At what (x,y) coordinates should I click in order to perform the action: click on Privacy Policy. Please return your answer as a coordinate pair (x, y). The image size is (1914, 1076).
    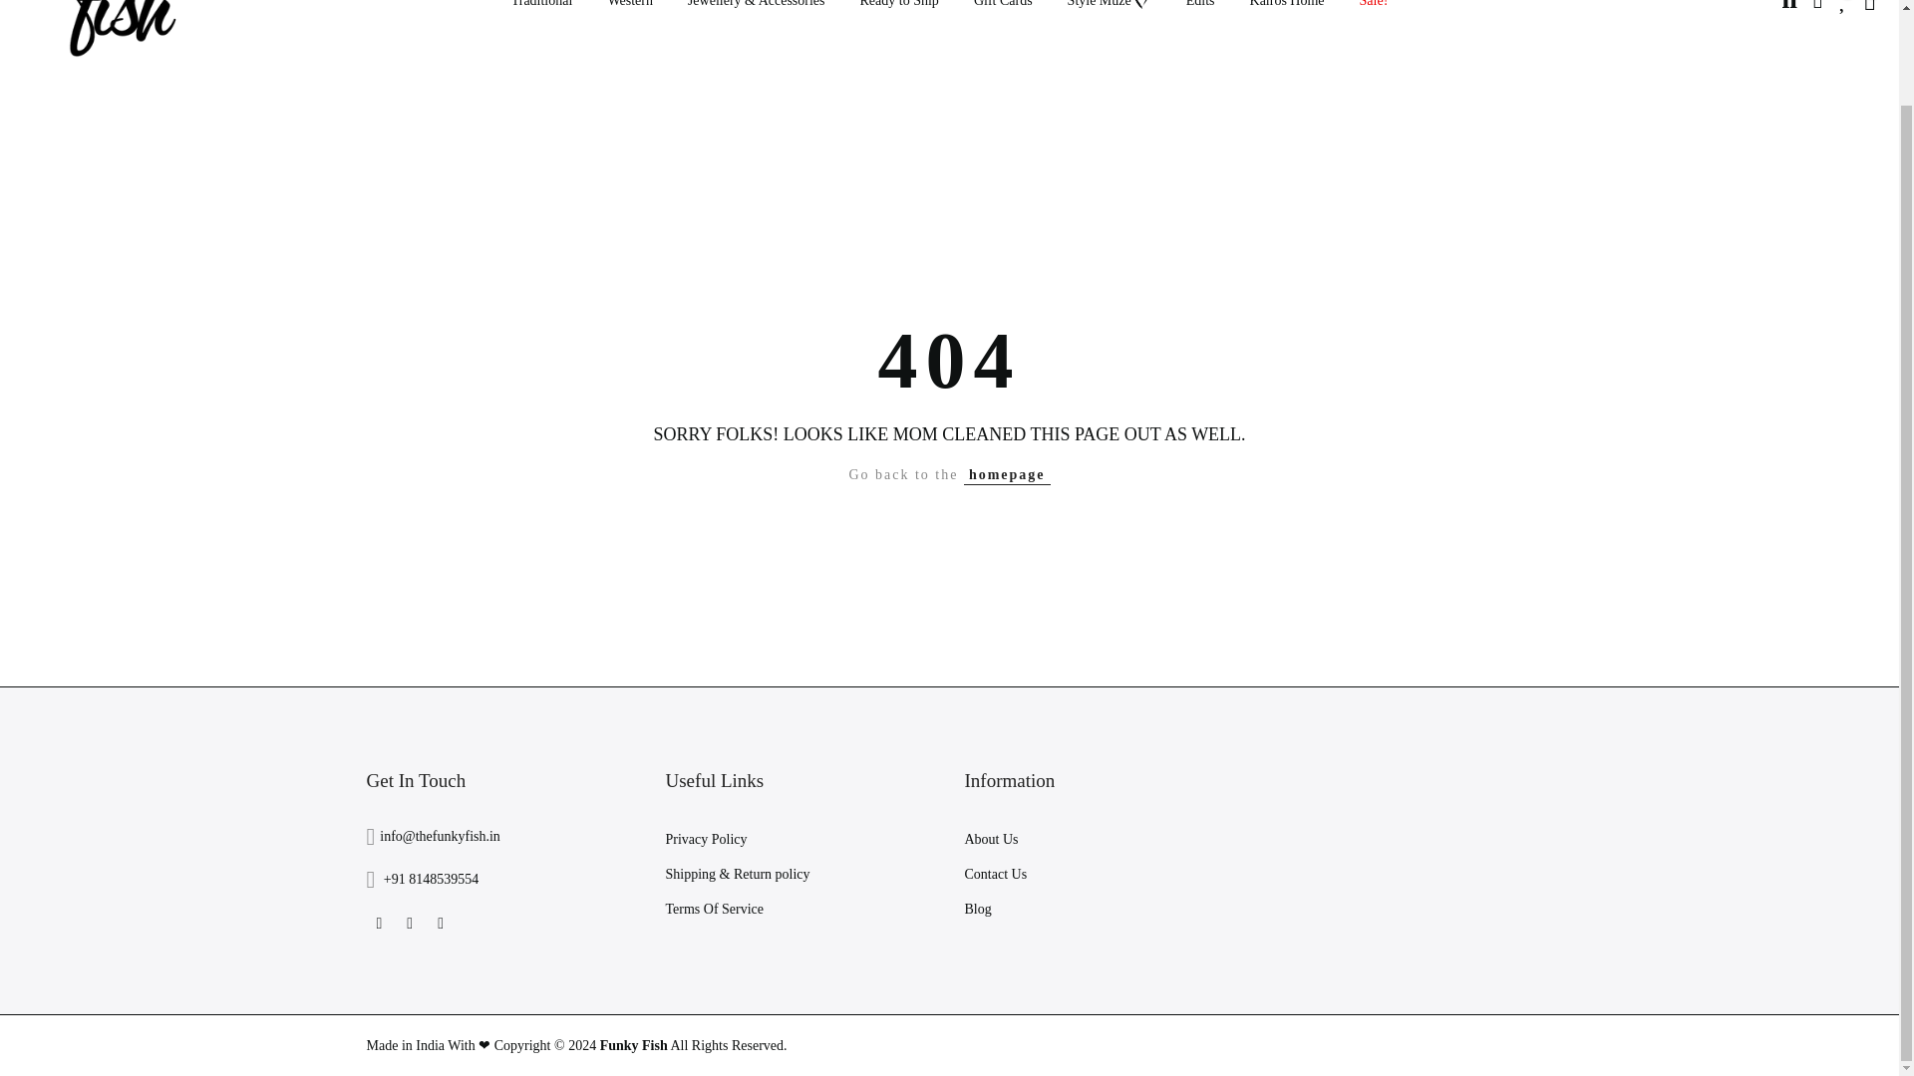
    Looking at the image, I should click on (707, 839).